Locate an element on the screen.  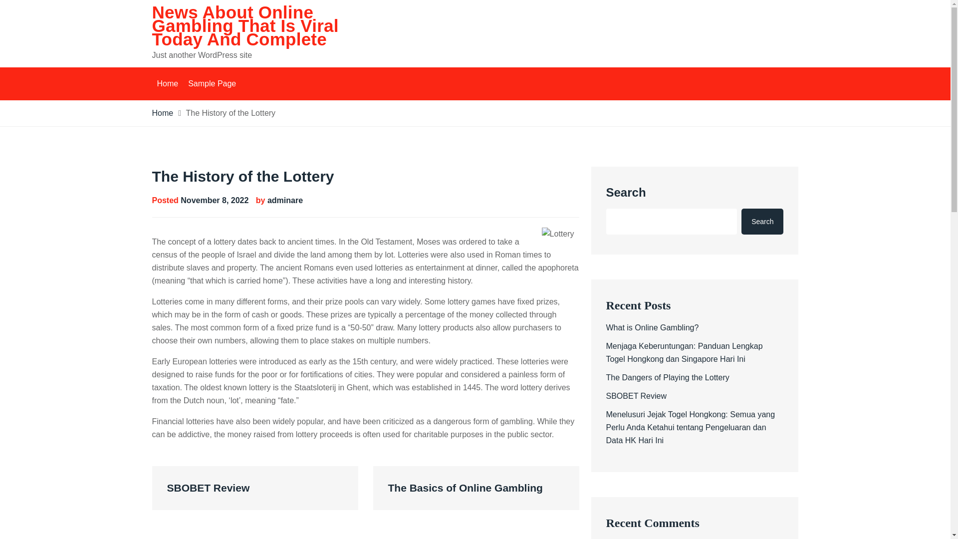
adminare is located at coordinates (284, 201).